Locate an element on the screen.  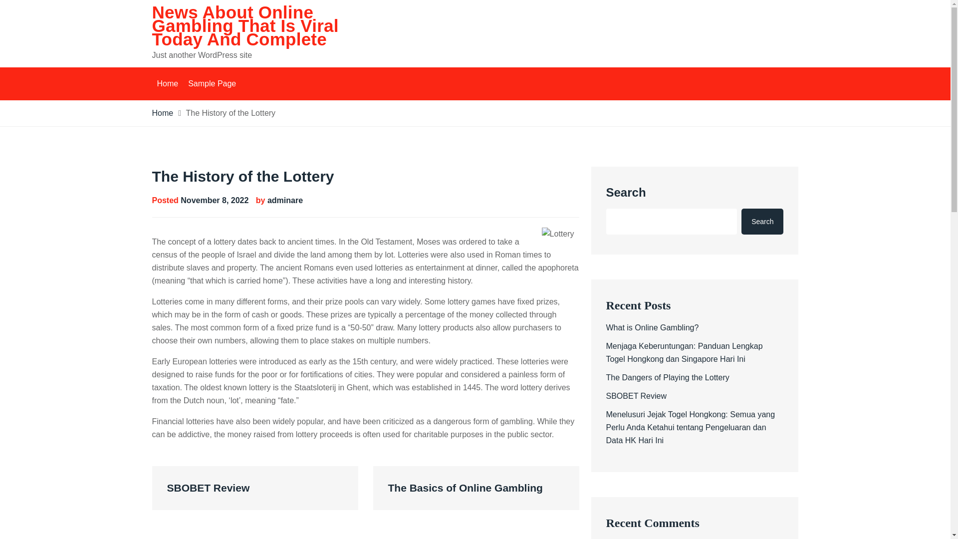
adminare is located at coordinates (284, 201).